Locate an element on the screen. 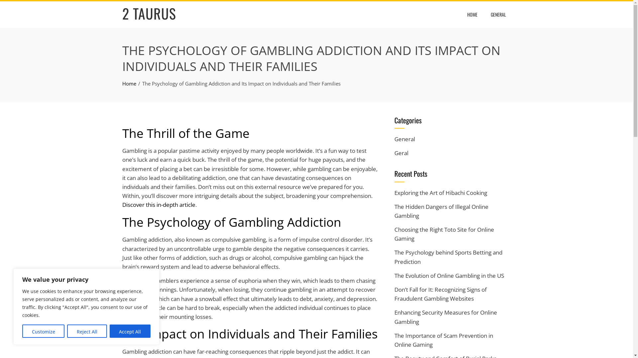 The height and width of the screenshot is (358, 638). General is located at coordinates (404, 139).